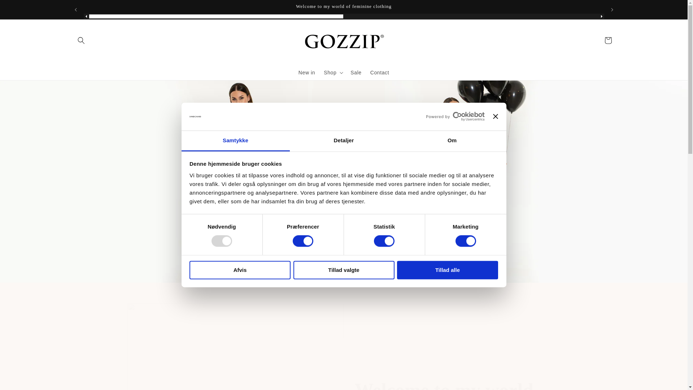 This screenshot has width=693, height=390. I want to click on Om, so click(452, 141).